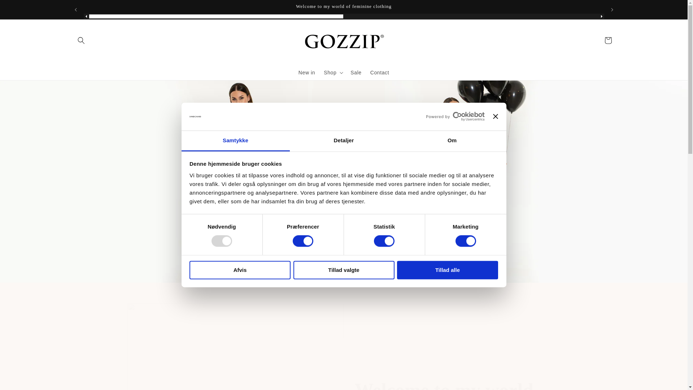 This screenshot has width=693, height=390. I want to click on Om, so click(452, 141).